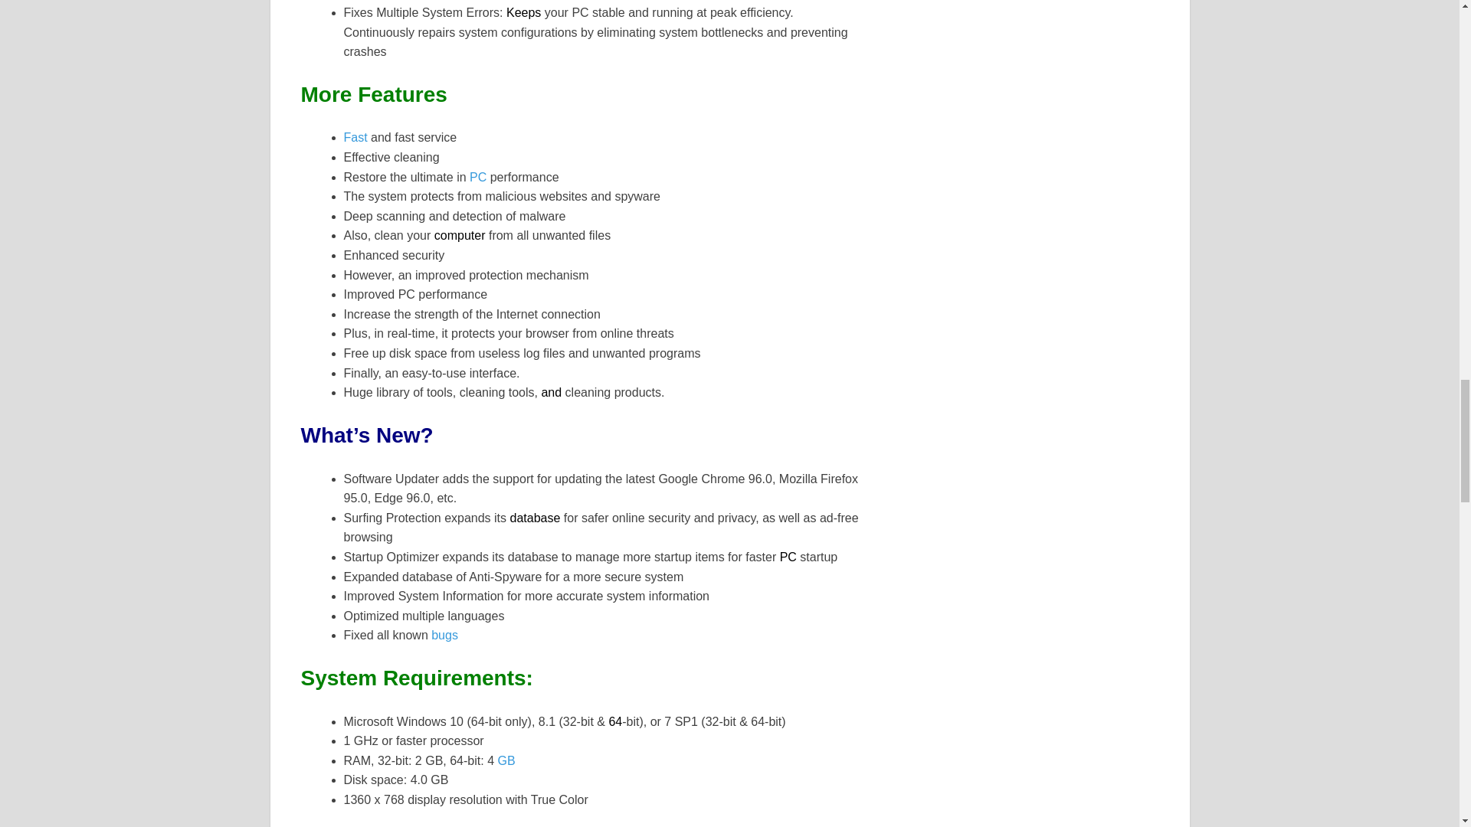 This screenshot has width=1471, height=827. Describe the element at coordinates (523, 12) in the screenshot. I see `Keeps` at that location.